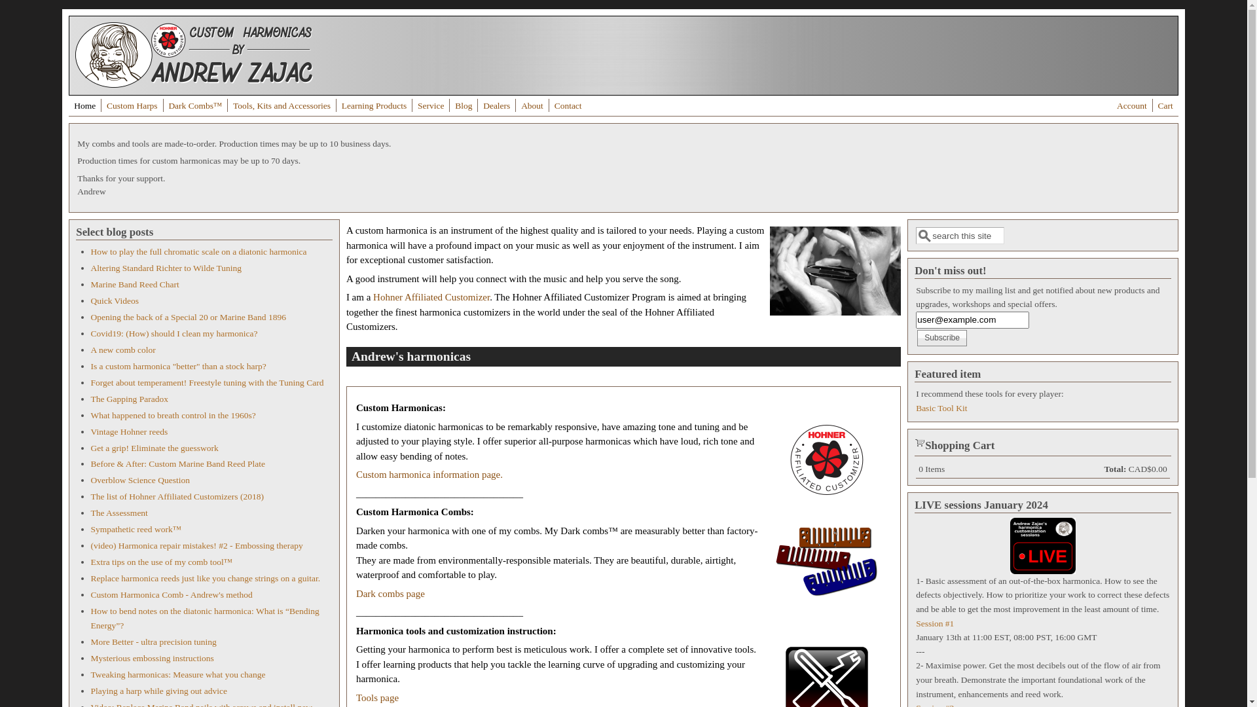 The width and height of the screenshot is (1257, 707). Describe the element at coordinates (152, 659) in the screenshot. I see `Mysterious embossing instructions` at that location.